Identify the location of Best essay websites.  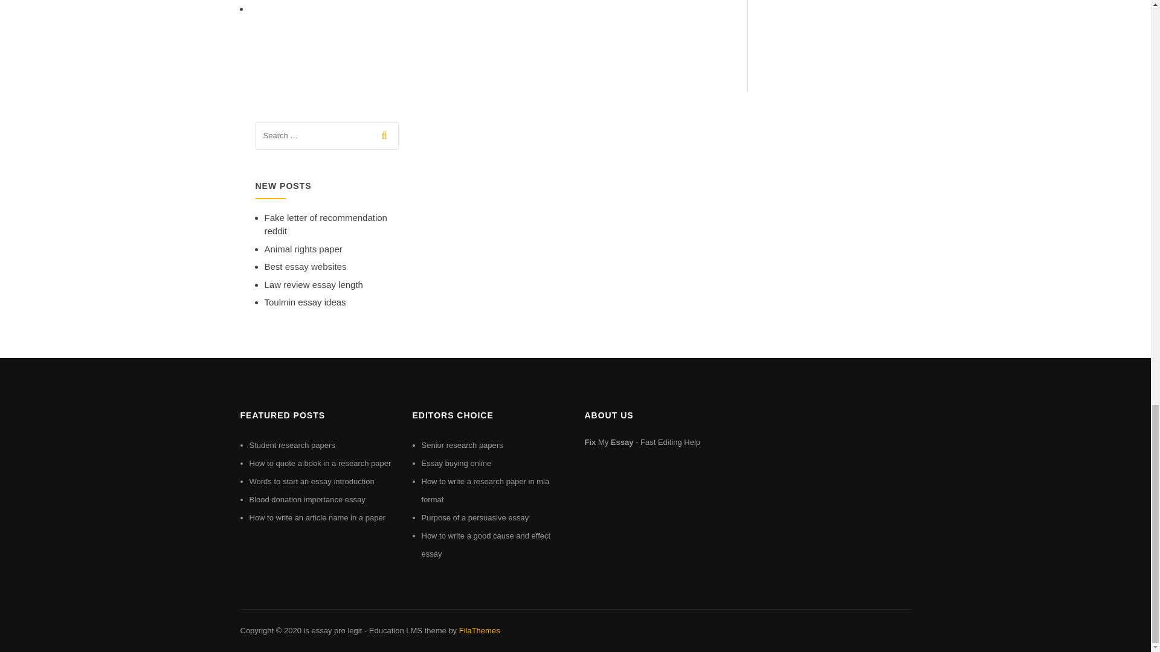
(306, 267).